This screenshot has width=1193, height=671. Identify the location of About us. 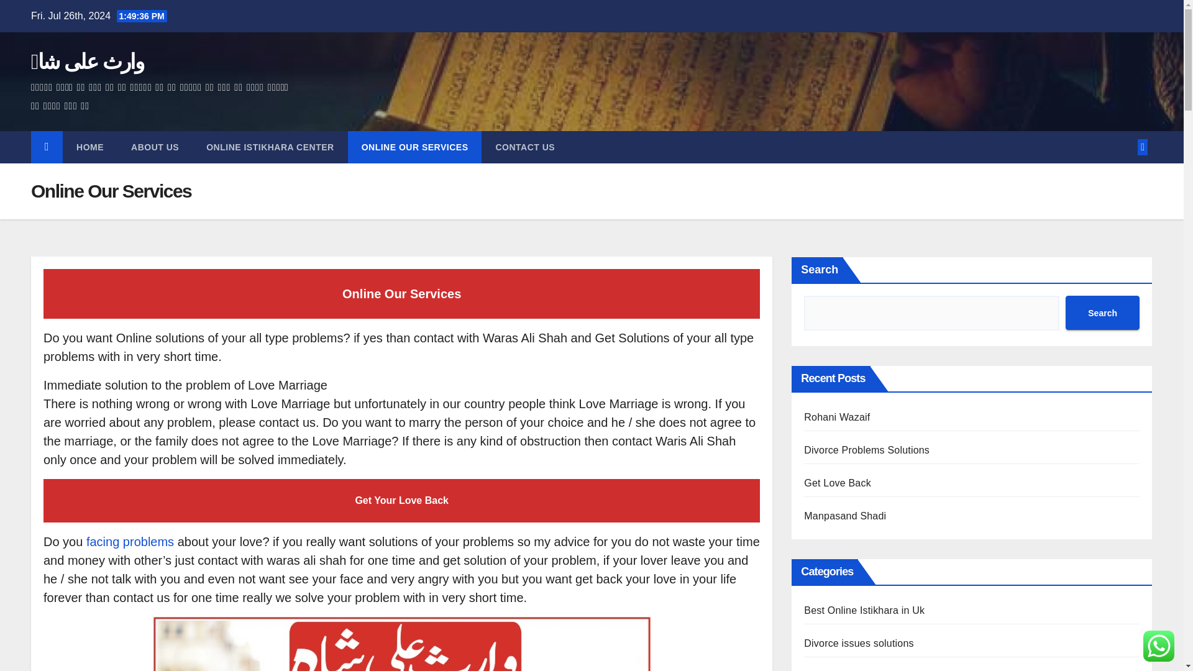
(154, 147).